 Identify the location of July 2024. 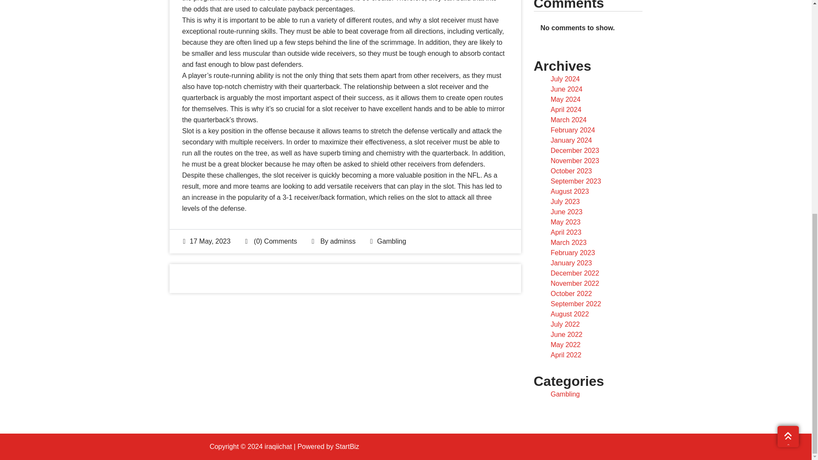
(565, 79).